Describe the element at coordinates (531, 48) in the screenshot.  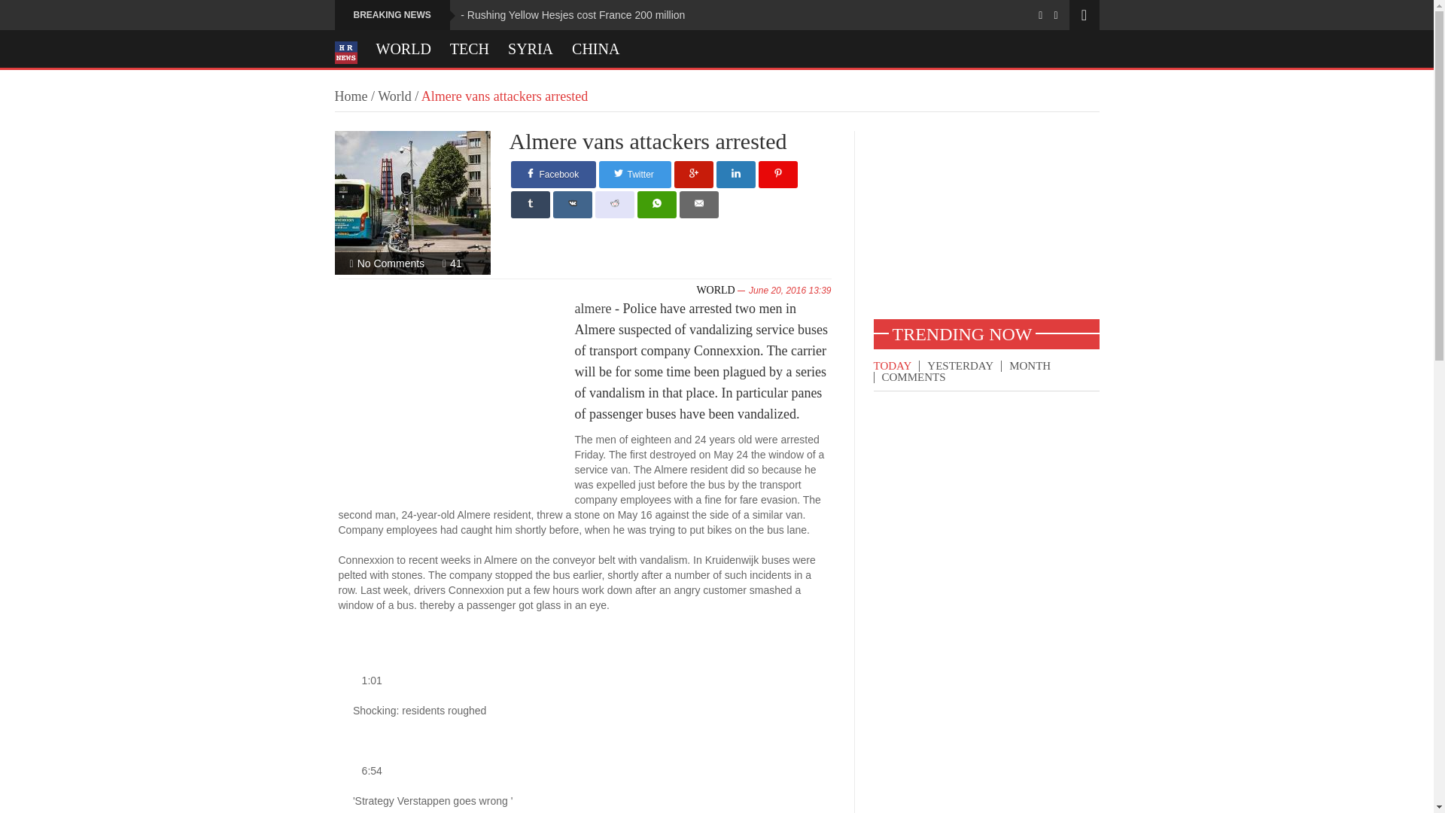
I see `SYRIA` at that location.